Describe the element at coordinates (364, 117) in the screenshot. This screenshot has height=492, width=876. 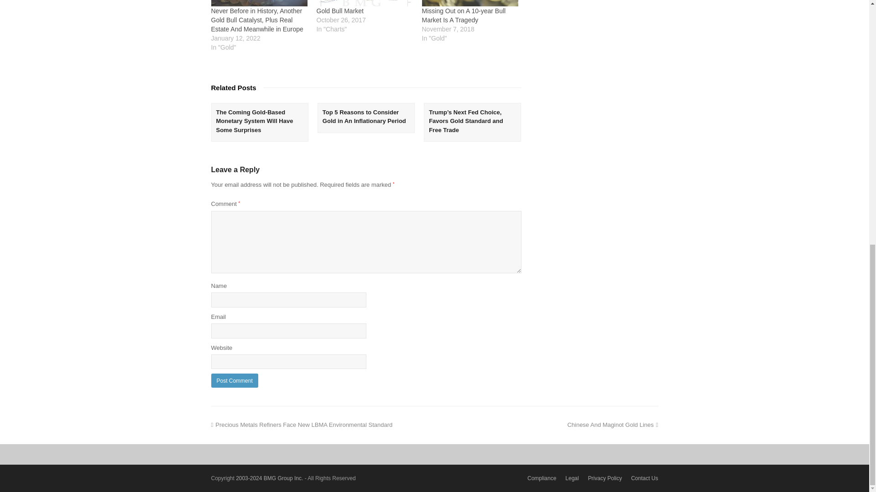
I see `Top 5 Reasons to Consider Gold in An Inflationary Period` at that location.